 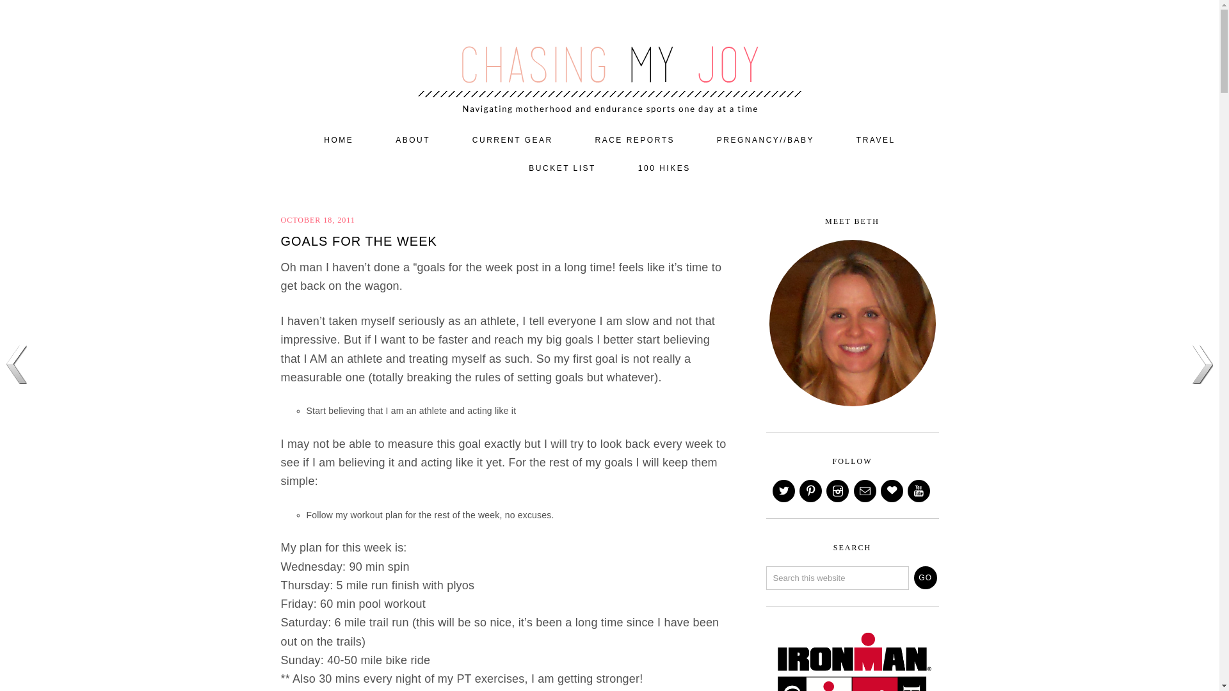 What do you see at coordinates (919, 491) in the screenshot?
I see `Youtube` at bounding box center [919, 491].